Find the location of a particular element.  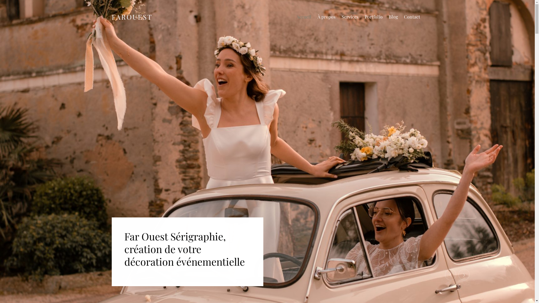

Services is located at coordinates (350, 17).